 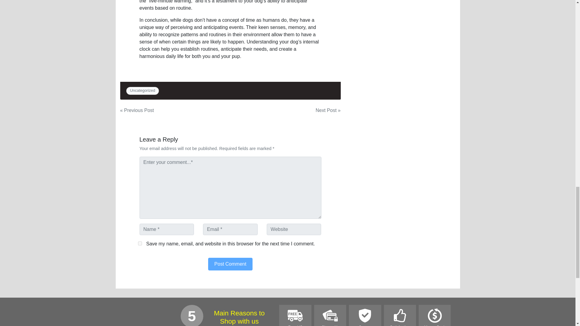 What do you see at coordinates (230, 264) in the screenshot?
I see `Post Comment` at bounding box center [230, 264].